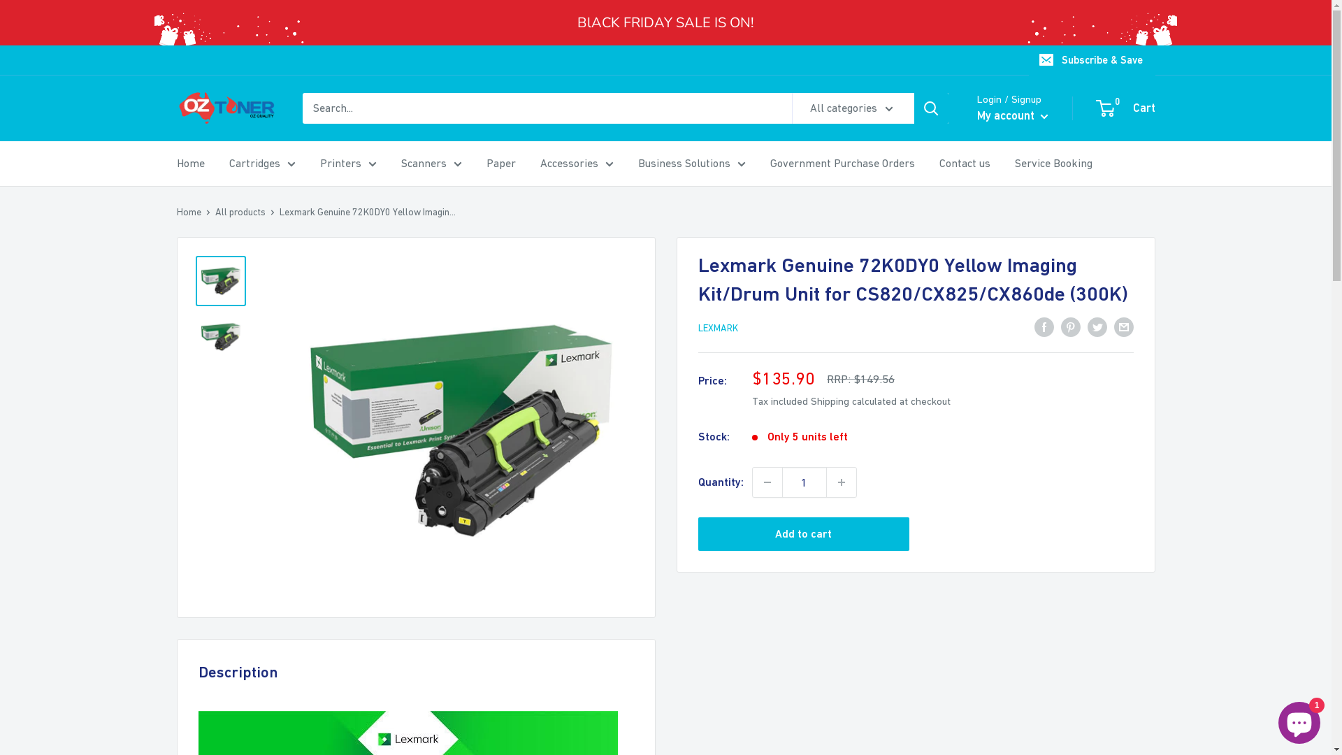 The image size is (1342, 755). Describe the element at coordinates (263, 164) in the screenshot. I see `Cartridges` at that location.